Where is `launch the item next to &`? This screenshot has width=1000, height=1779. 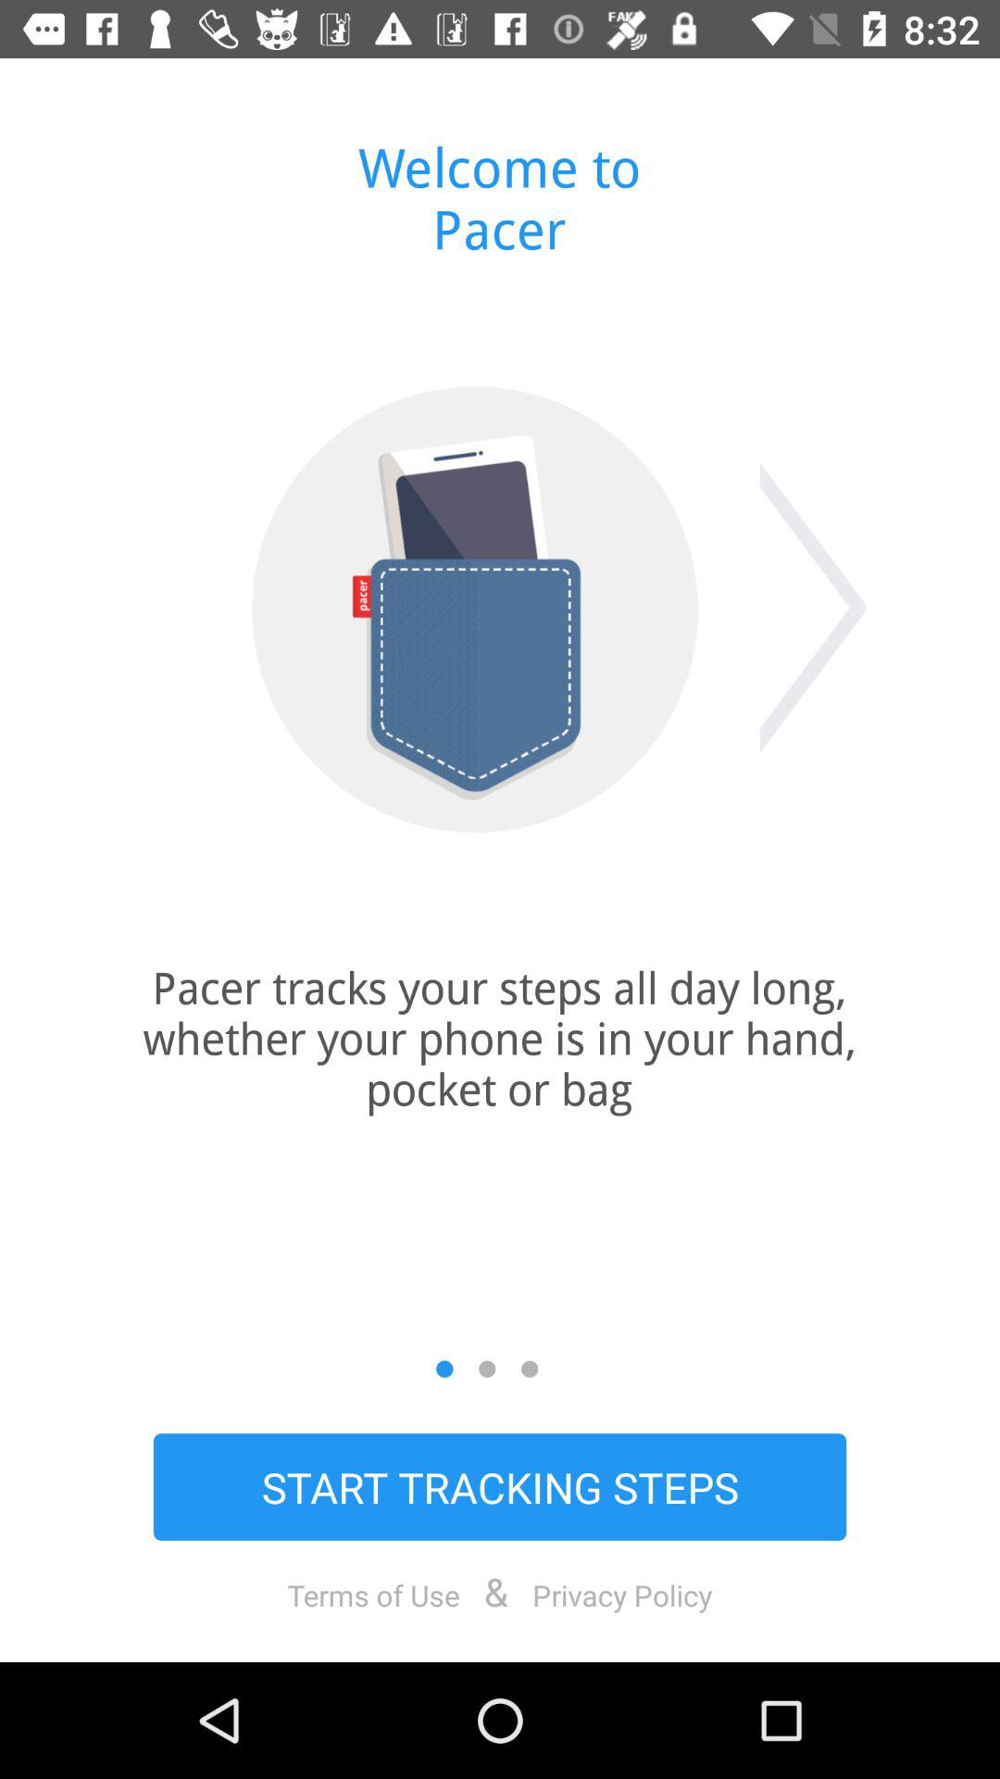
launch the item next to & is located at coordinates (373, 1595).